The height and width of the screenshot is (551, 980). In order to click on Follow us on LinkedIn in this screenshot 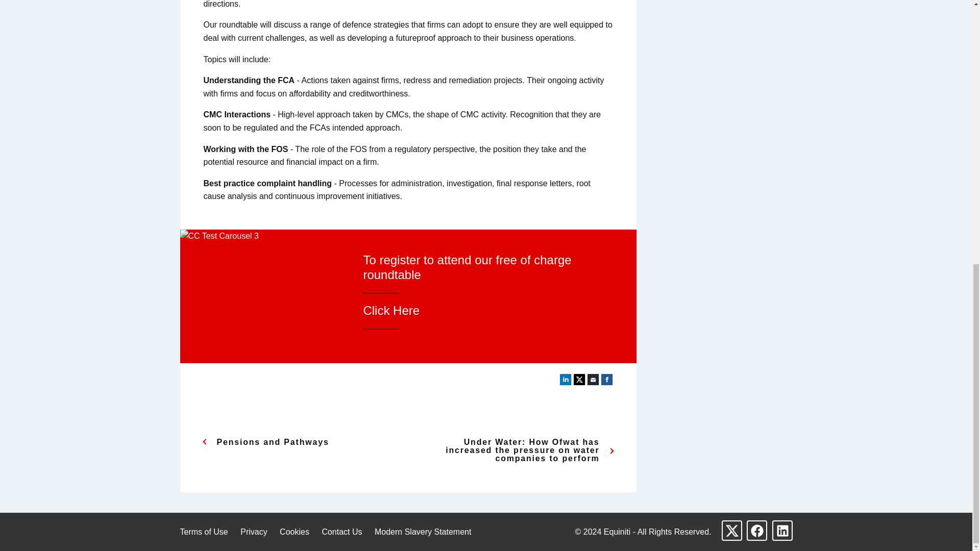, I will do `click(782, 530)`.